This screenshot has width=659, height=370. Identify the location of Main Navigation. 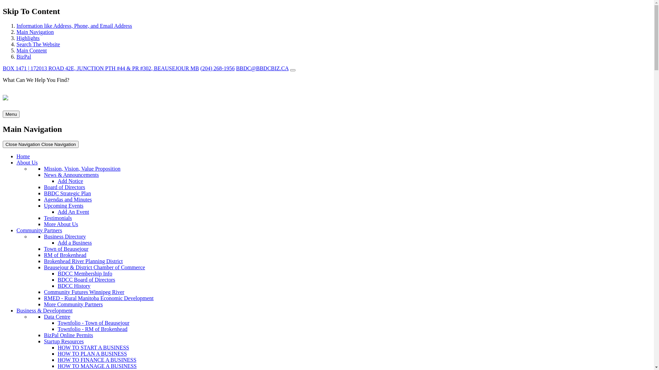
(35, 32).